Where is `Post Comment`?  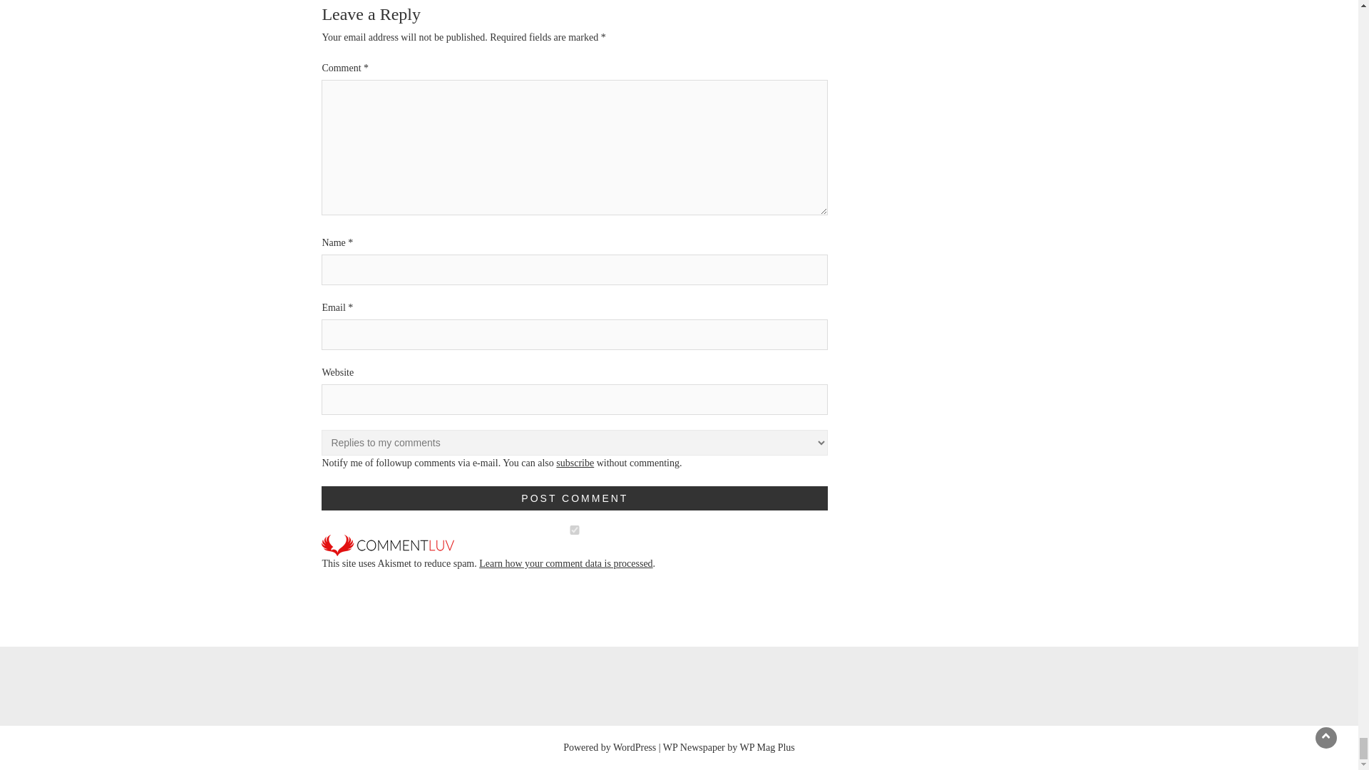
Post Comment is located at coordinates (575, 498).